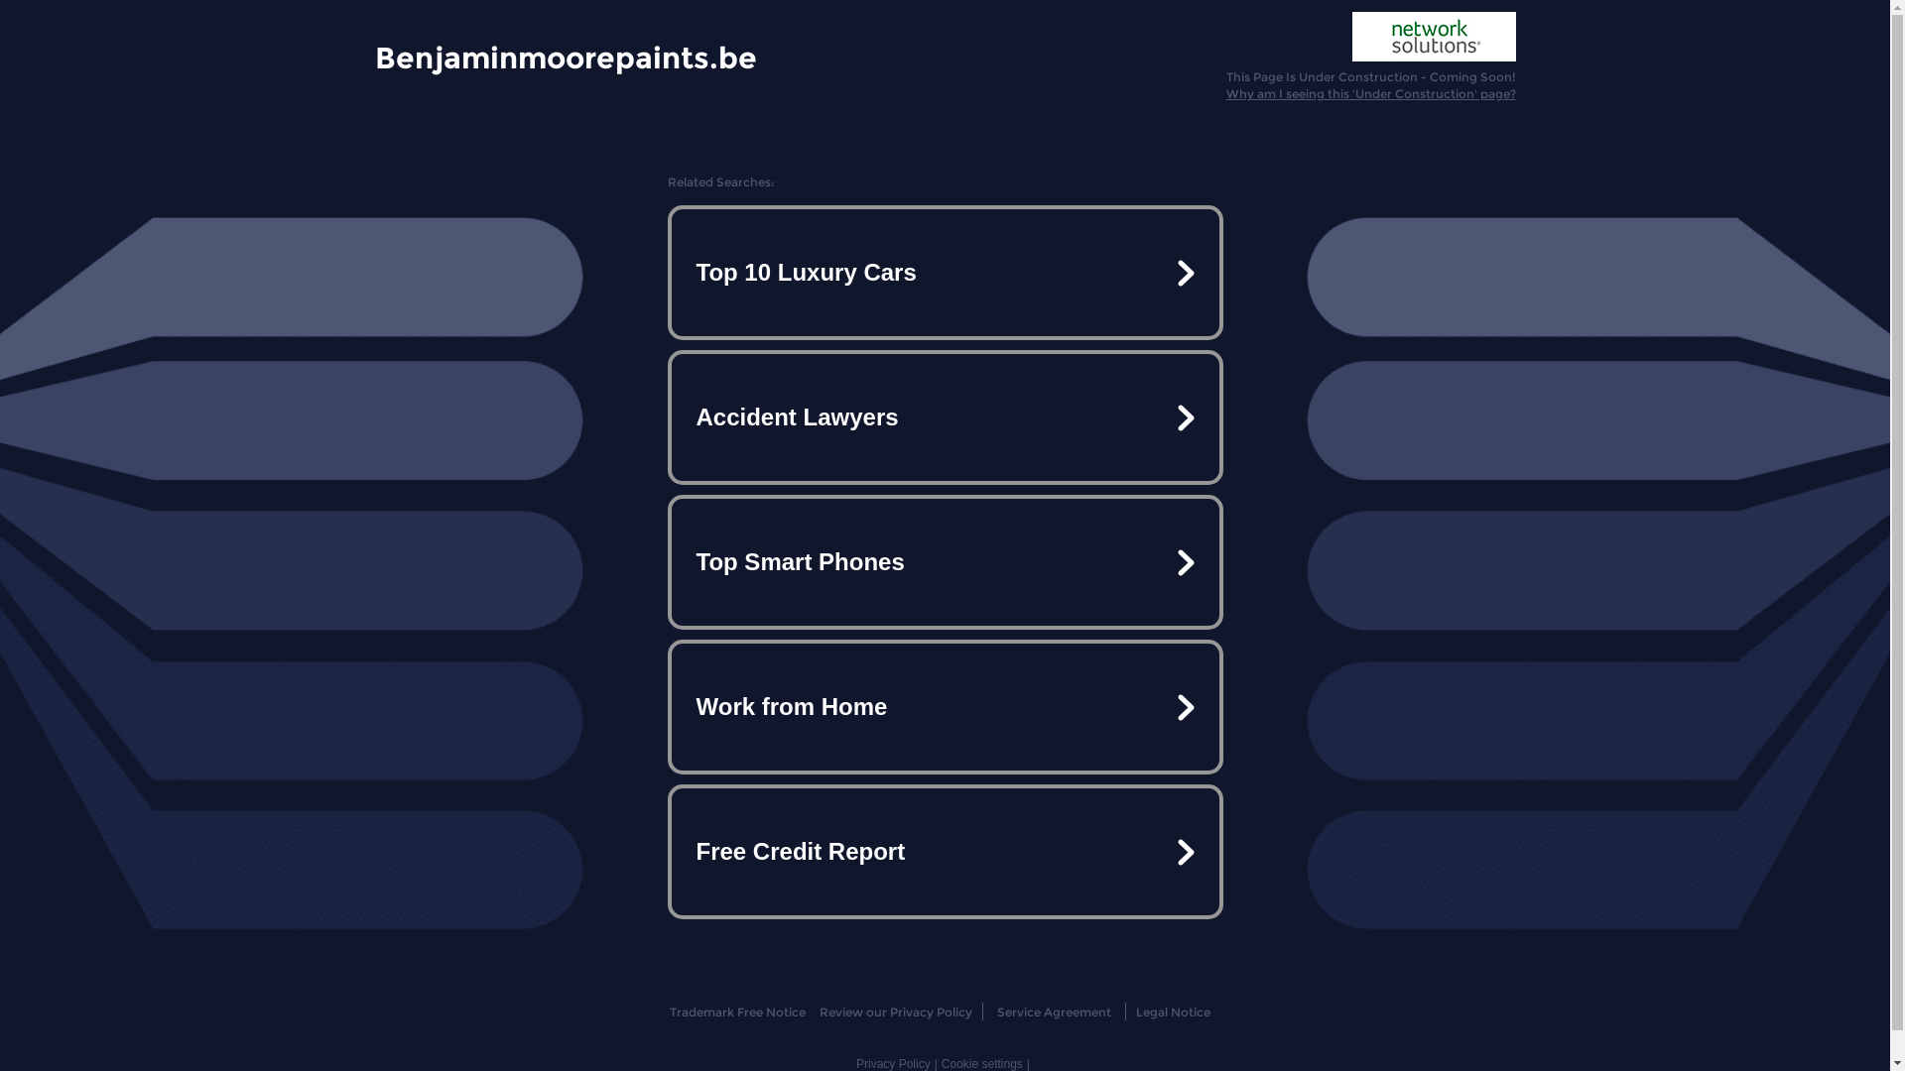 This screenshot has height=1071, width=1905. What do you see at coordinates (1054, 1011) in the screenshot?
I see `Service Agreement` at bounding box center [1054, 1011].